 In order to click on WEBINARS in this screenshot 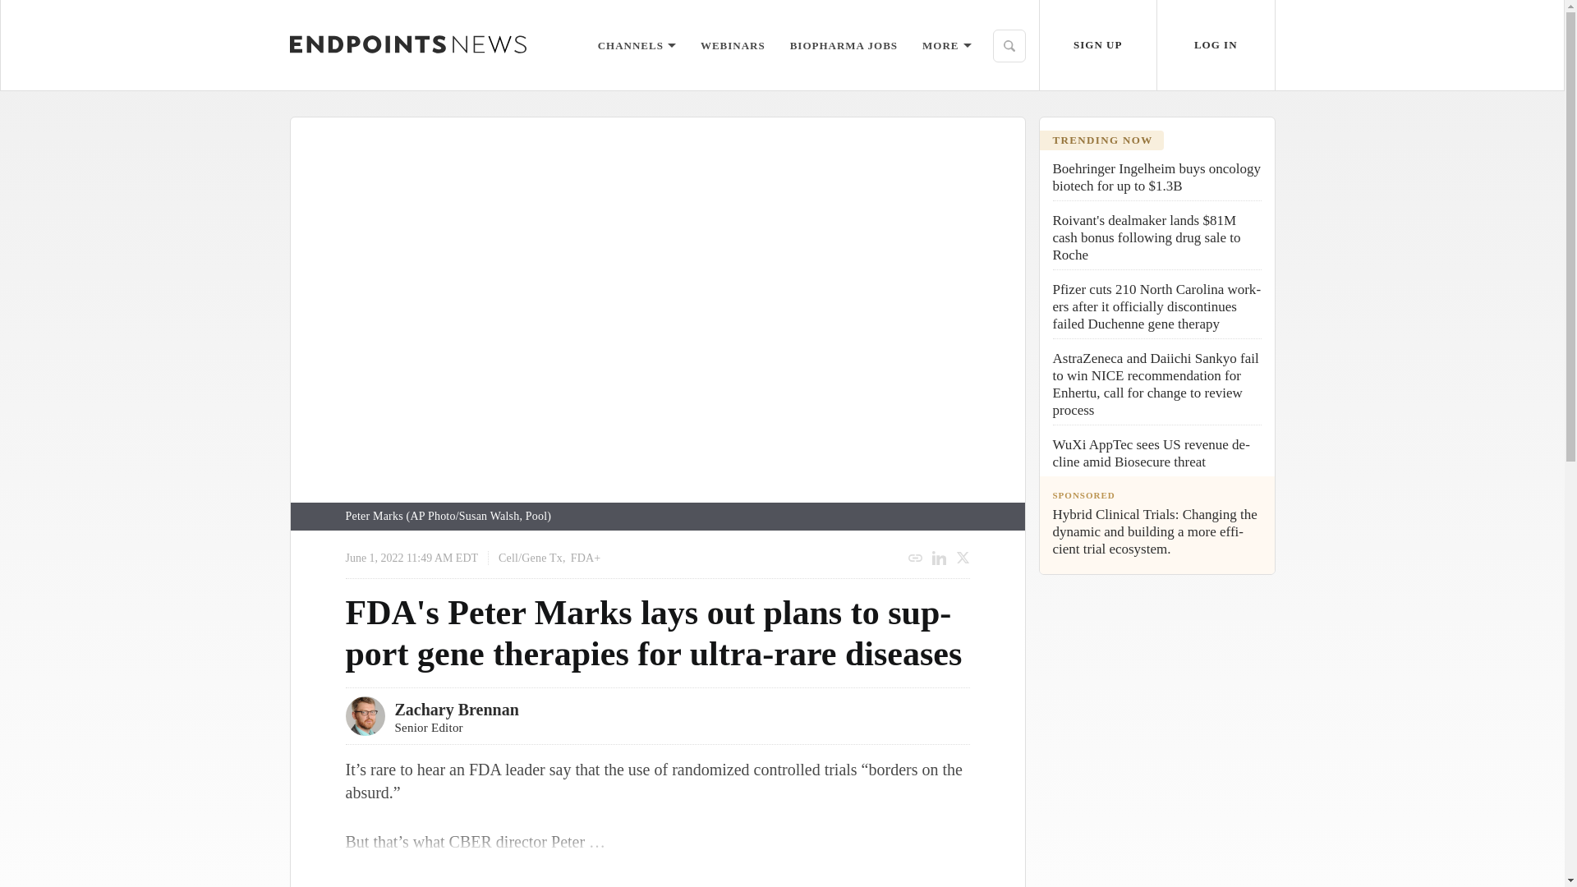, I will do `click(733, 44)`.